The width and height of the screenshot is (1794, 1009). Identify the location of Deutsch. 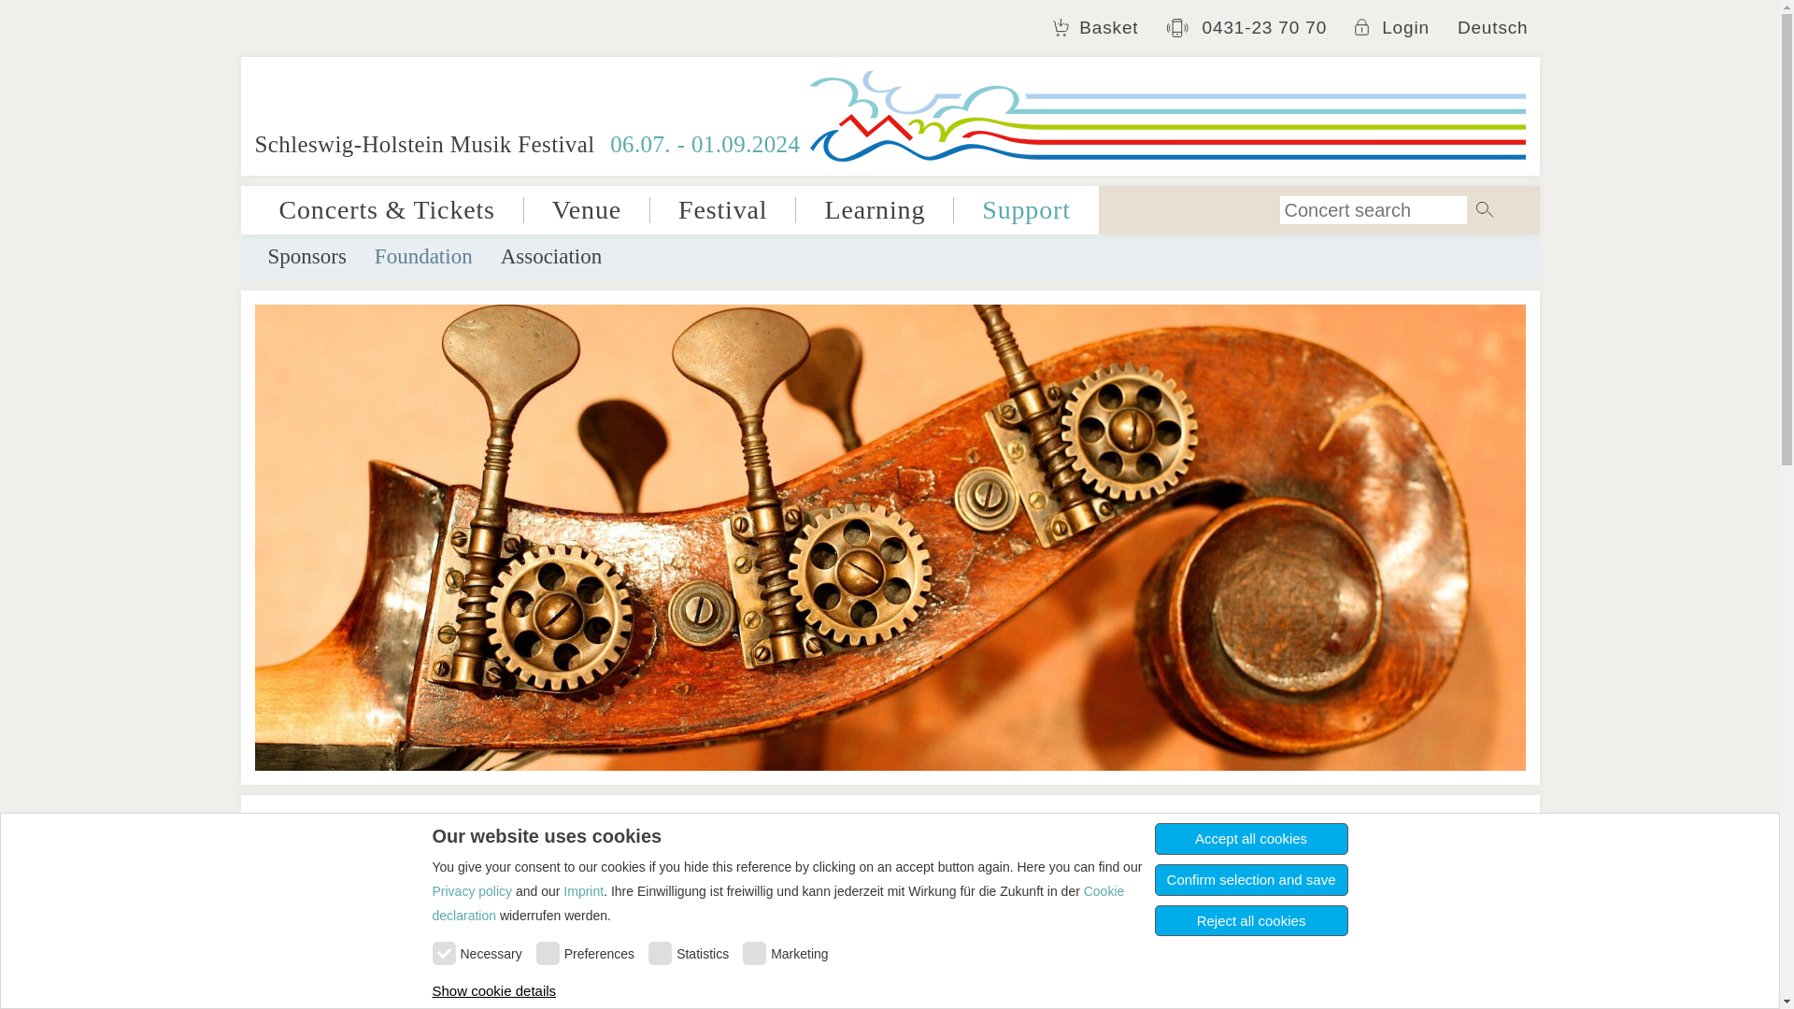
(1492, 27).